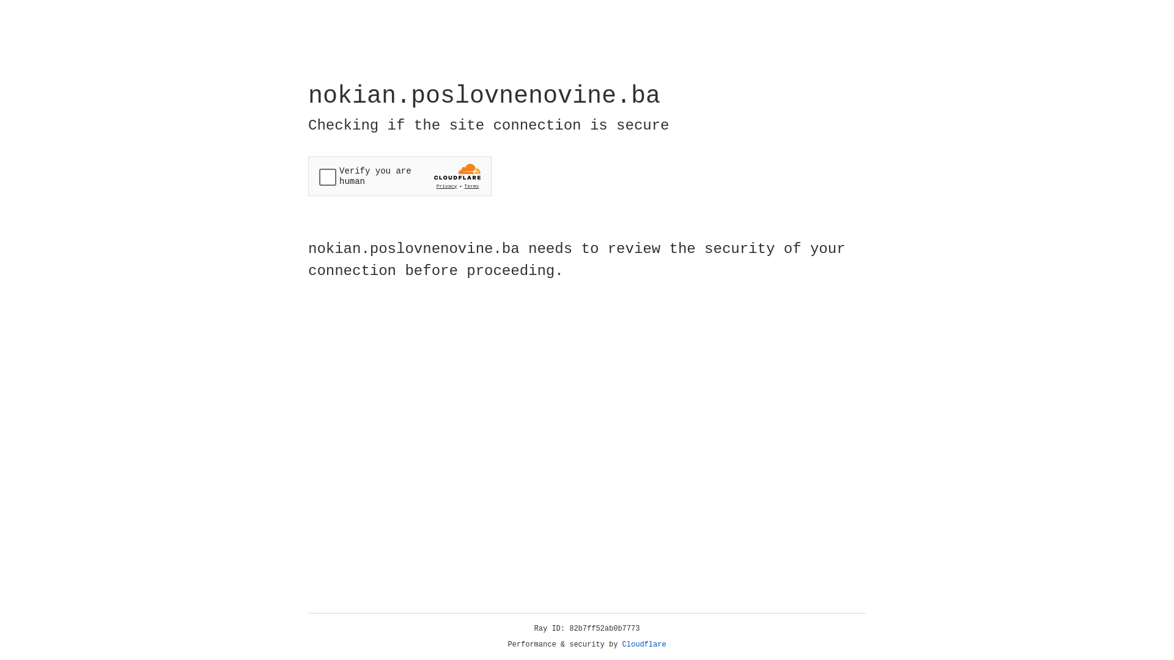 The width and height of the screenshot is (1174, 660). What do you see at coordinates (644, 645) in the screenshot?
I see `Cloudflare` at bounding box center [644, 645].